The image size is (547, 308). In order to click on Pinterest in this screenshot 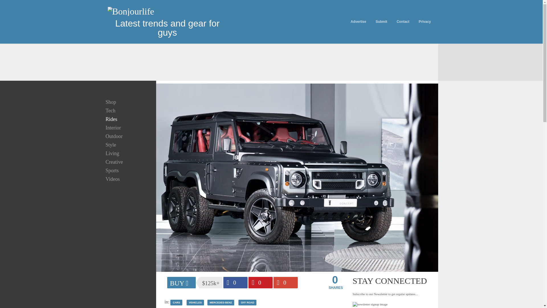, I will do `click(260, 282)`.